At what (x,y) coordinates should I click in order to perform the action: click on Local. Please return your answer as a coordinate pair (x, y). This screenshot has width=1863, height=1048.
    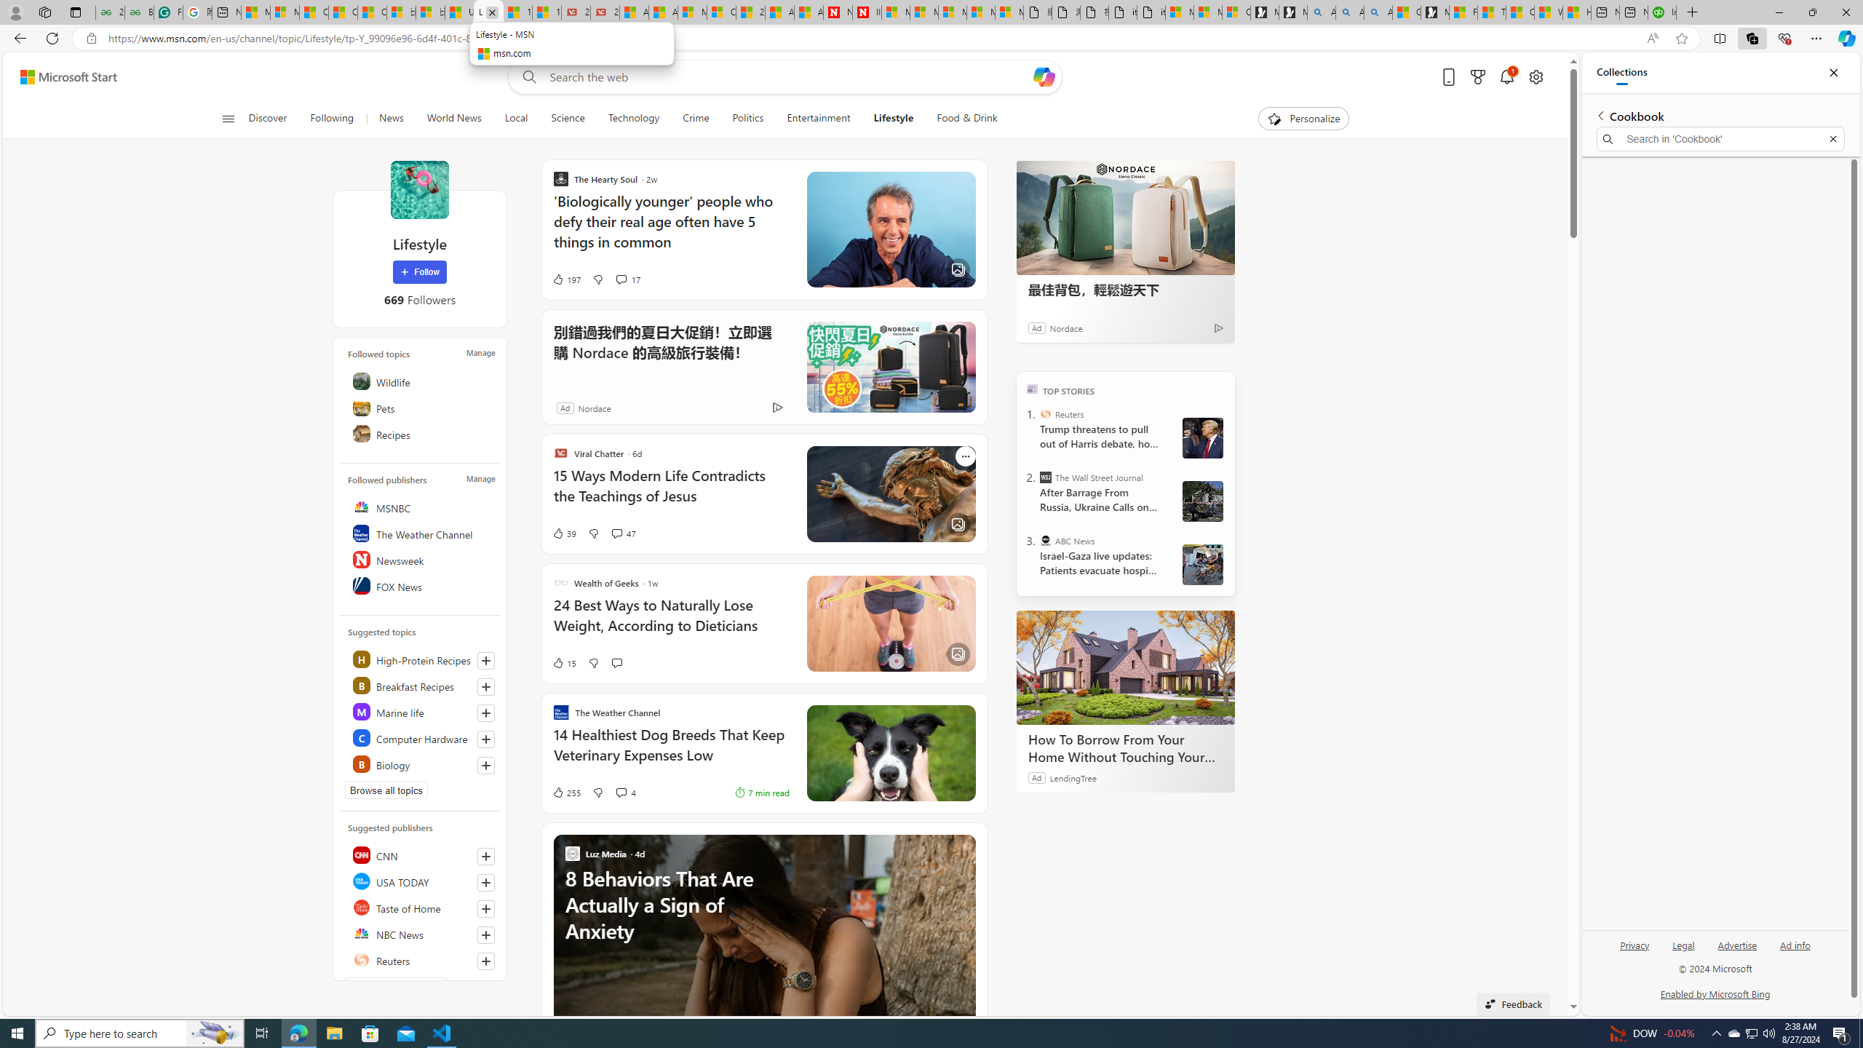
    Looking at the image, I should click on (515, 119).